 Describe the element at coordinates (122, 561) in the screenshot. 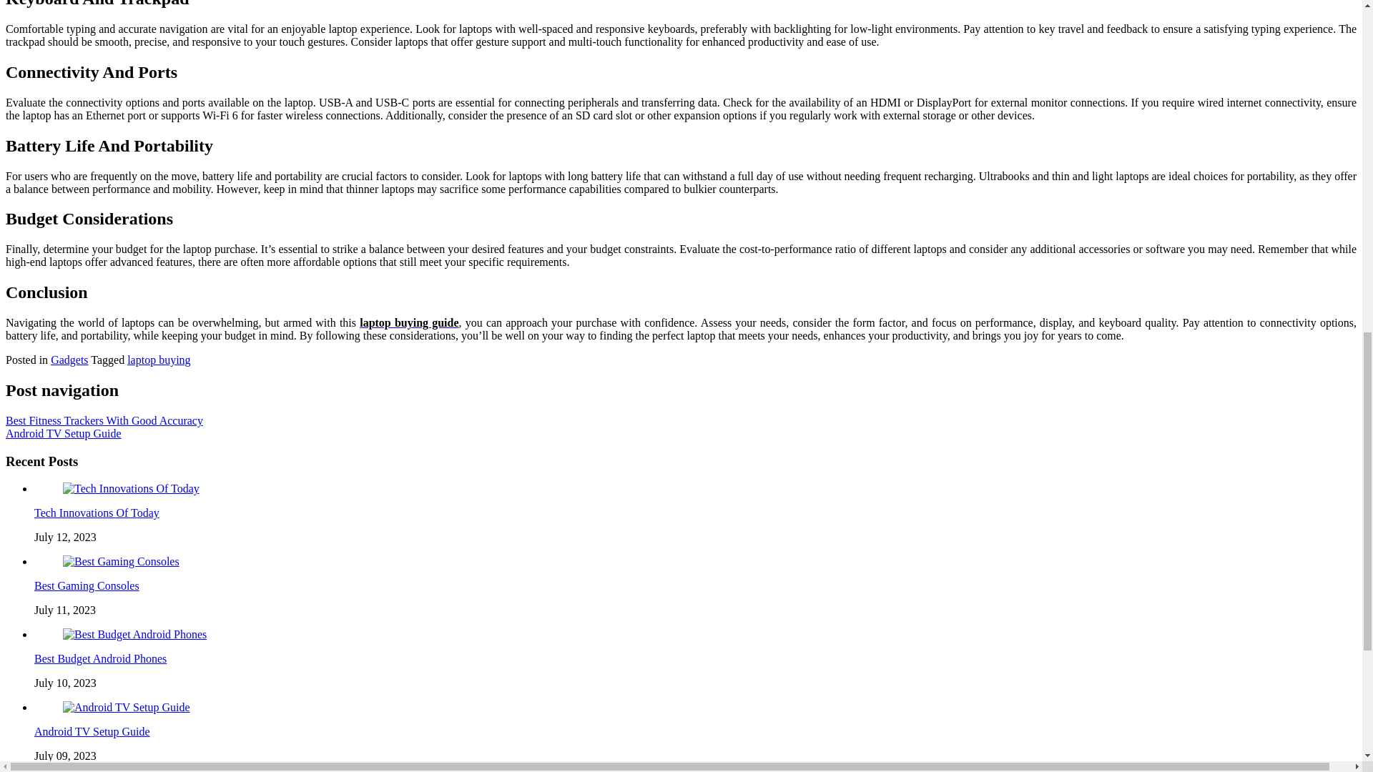

I see `Best Gaming Consoles` at that location.